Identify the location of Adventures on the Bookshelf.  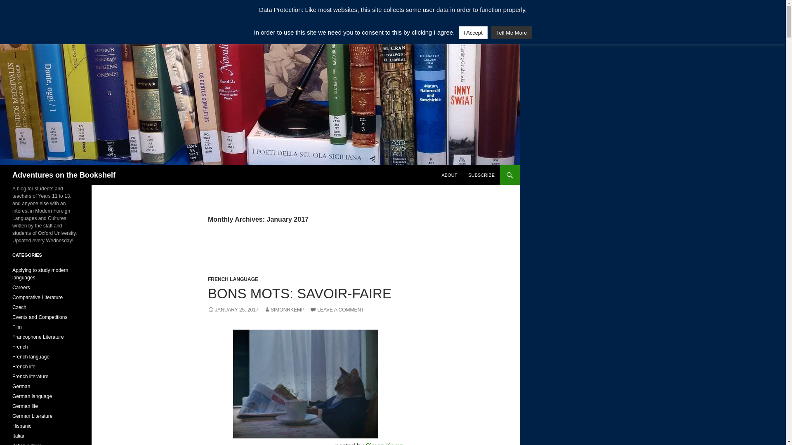
(64, 175).